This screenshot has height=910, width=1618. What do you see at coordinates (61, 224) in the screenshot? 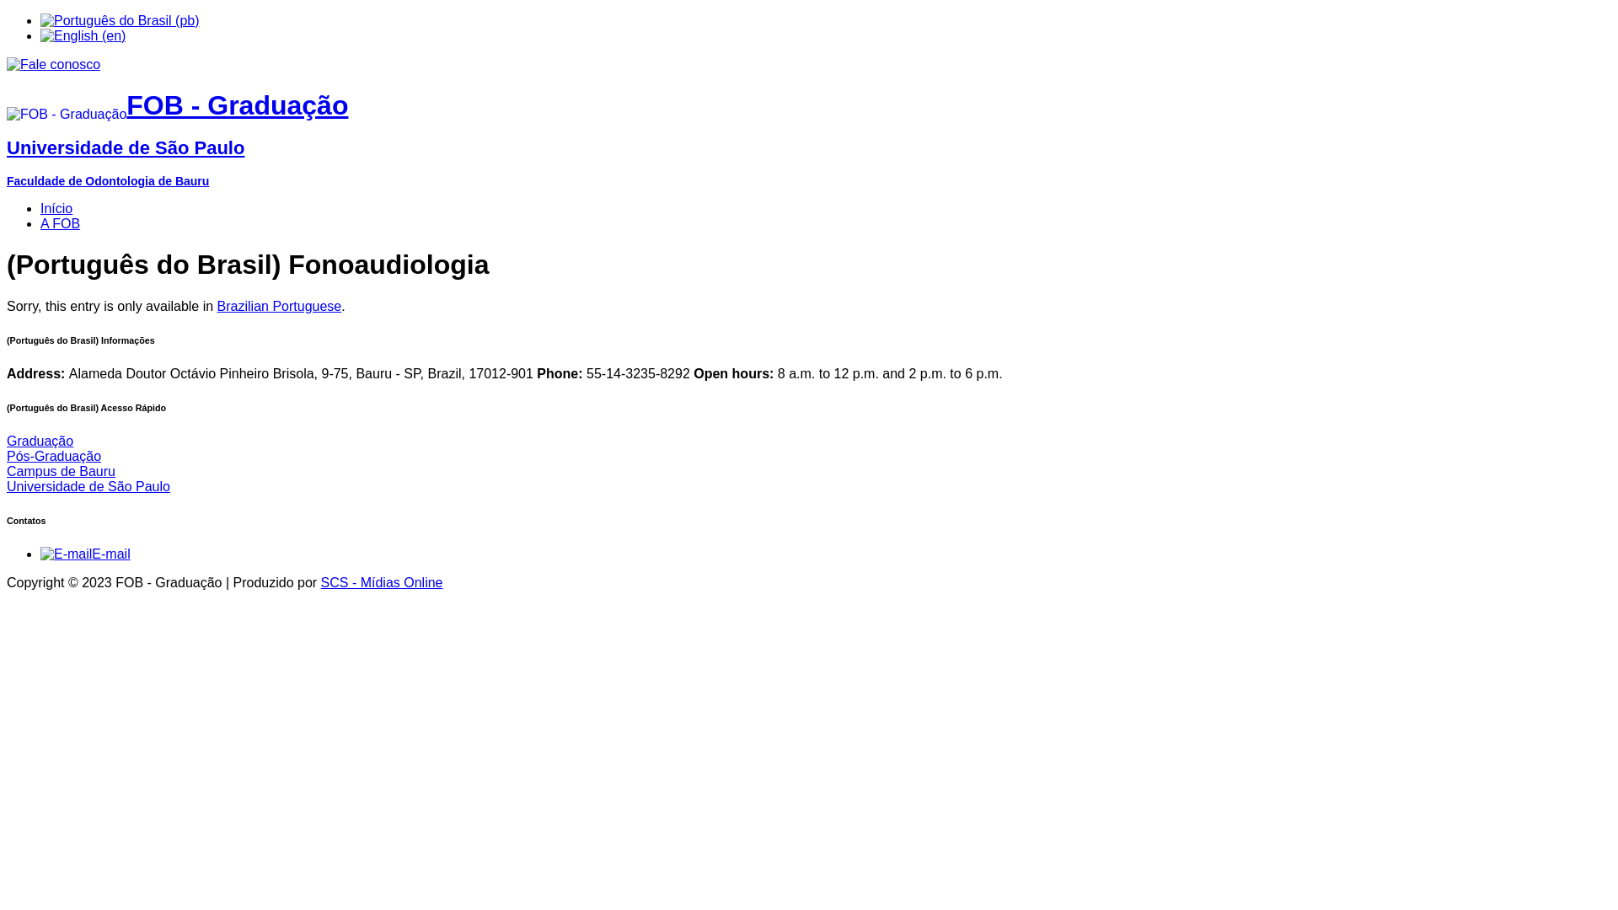
I see `A FOB` at bounding box center [61, 224].